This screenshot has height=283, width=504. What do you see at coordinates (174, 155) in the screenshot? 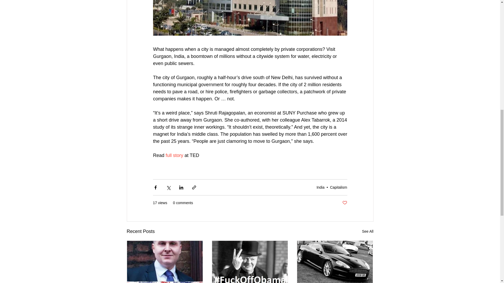
I see `full story` at bounding box center [174, 155].